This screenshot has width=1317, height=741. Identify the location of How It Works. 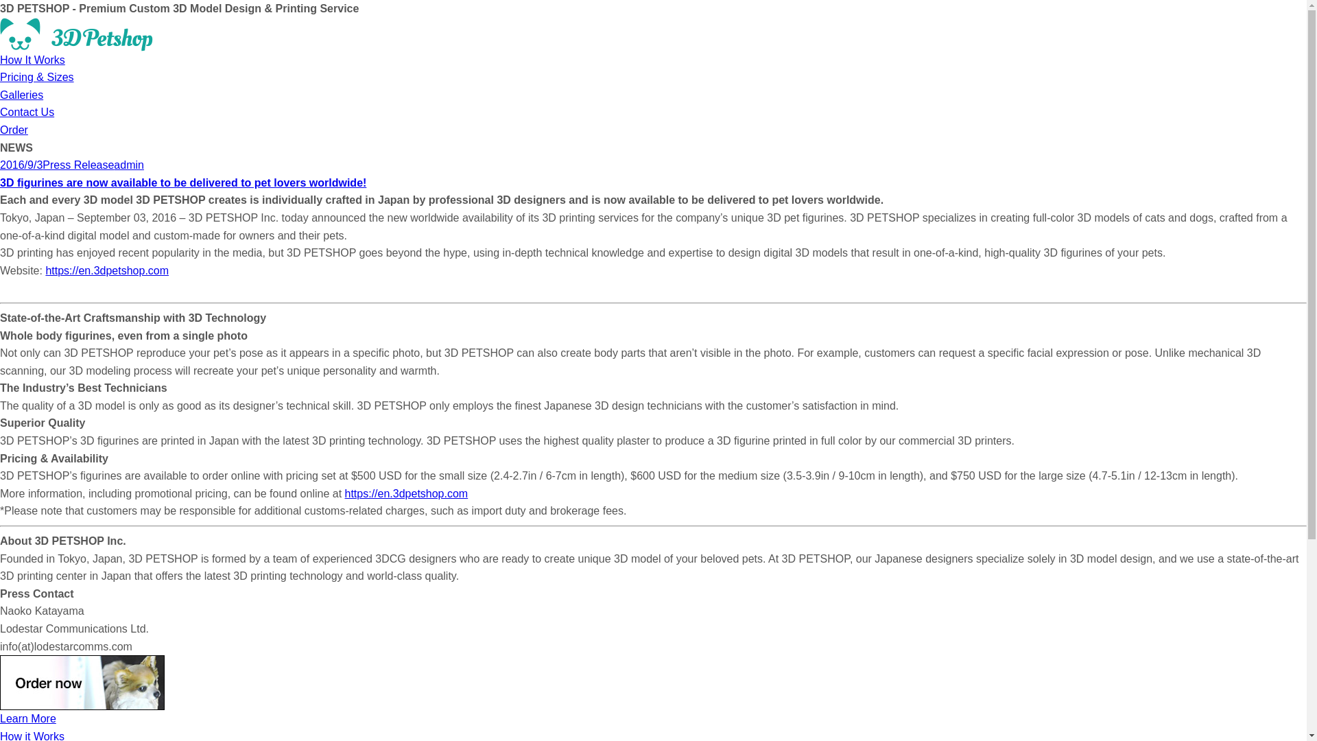
(33, 60).